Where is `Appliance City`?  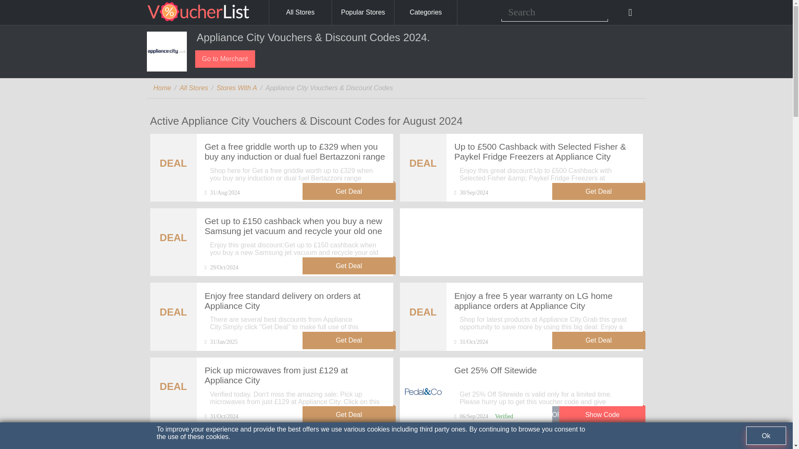
Appliance City is located at coordinates (166, 51).